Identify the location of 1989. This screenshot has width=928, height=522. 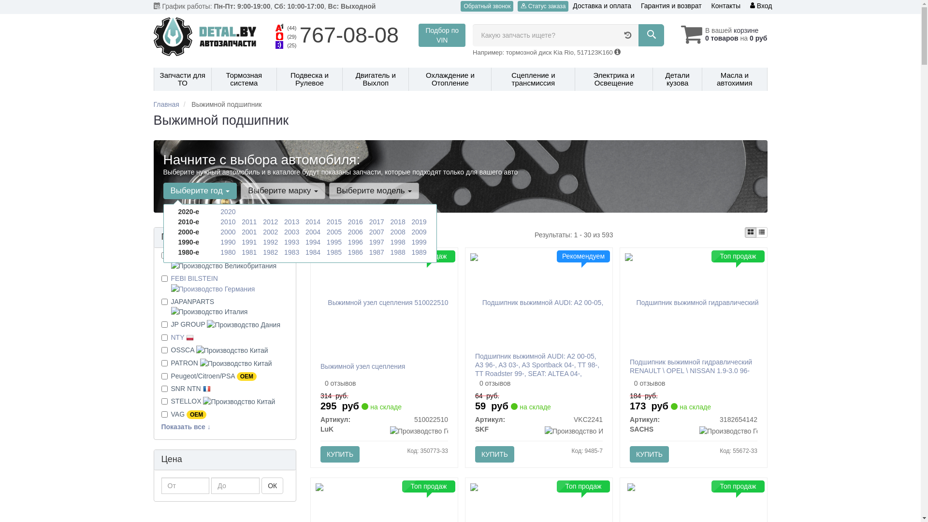
(419, 252).